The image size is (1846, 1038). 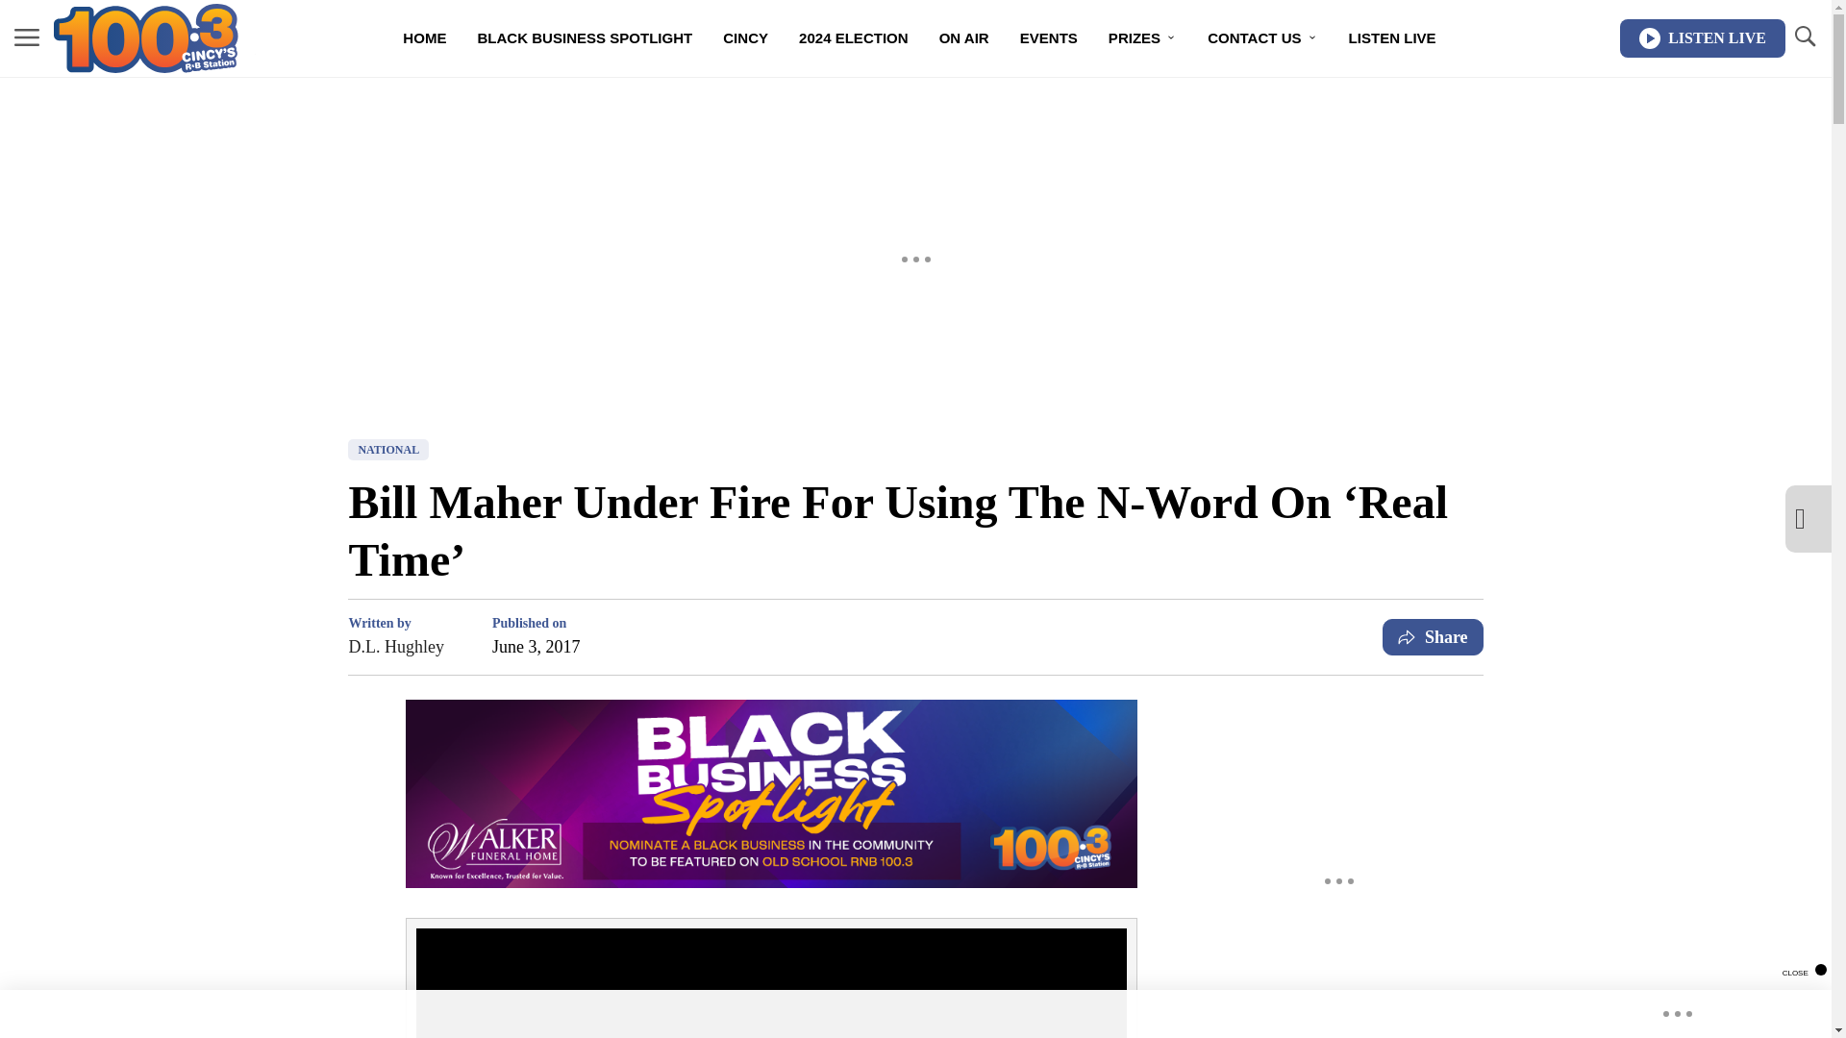 I want to click on D.L. Hughley, so click(x=395, y=646).